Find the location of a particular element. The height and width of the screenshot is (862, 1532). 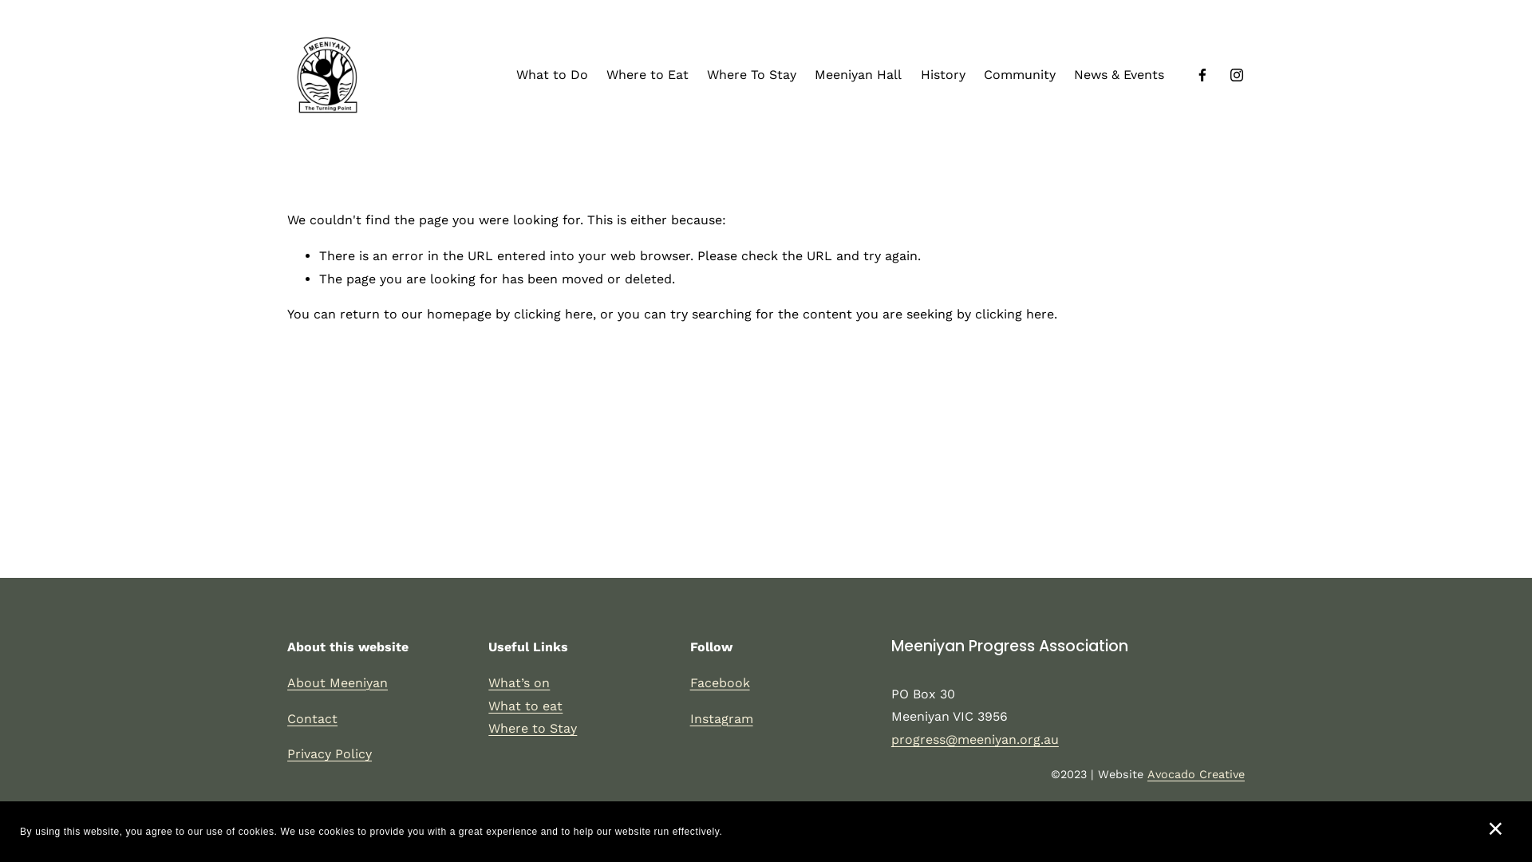

progress@meeniyan.org.au is located at coordinates (975, 741).